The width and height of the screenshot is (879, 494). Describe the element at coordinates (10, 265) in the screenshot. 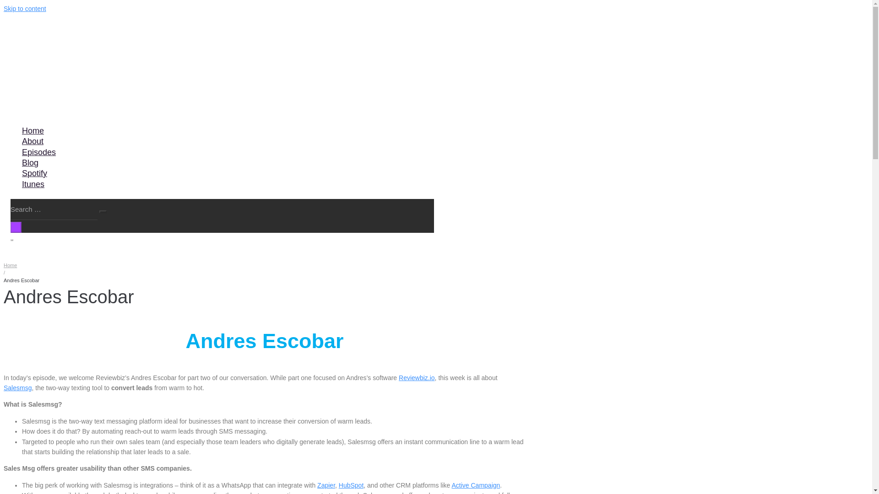

I see `Home` at that location.